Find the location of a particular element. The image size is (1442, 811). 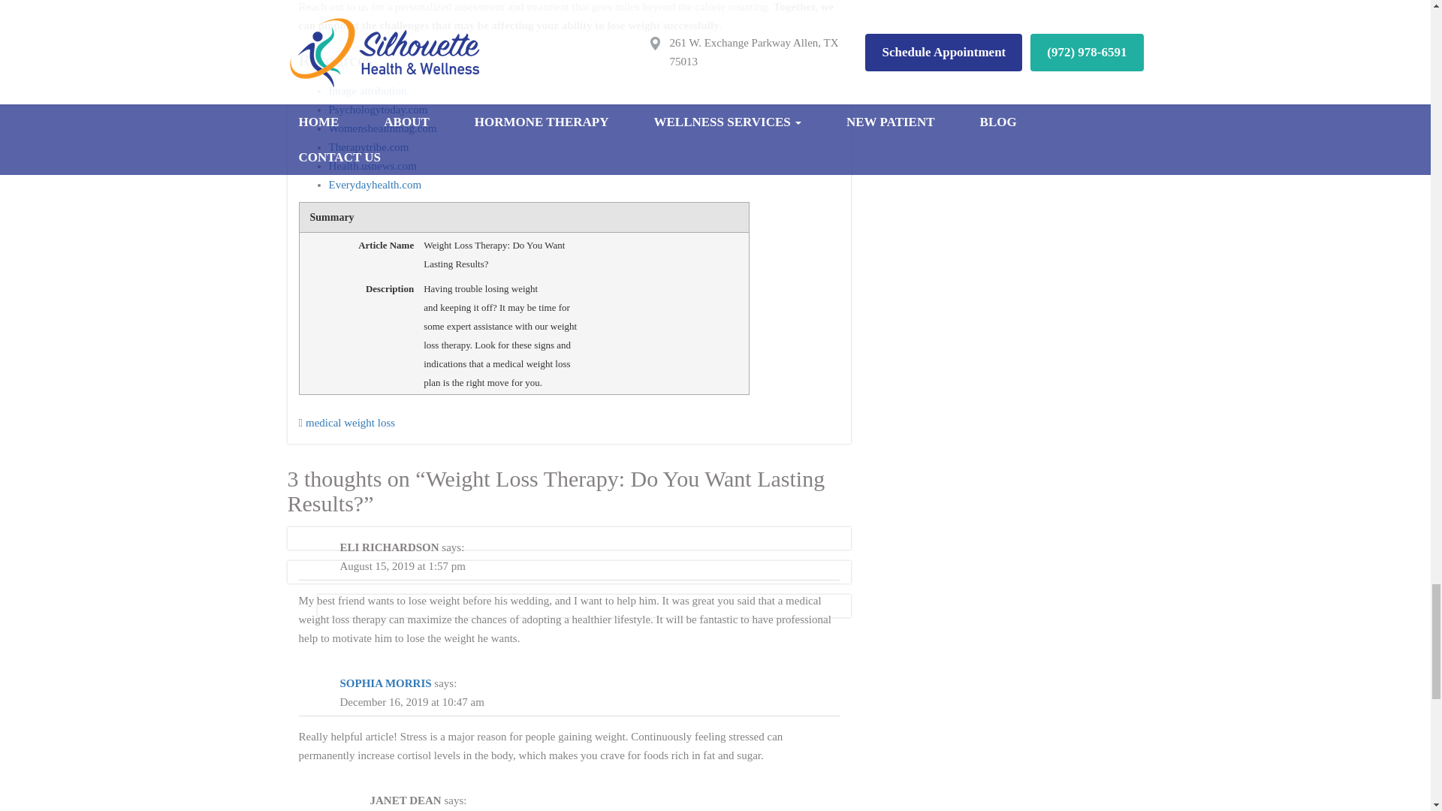

Womenshealthmag.com is located at coordinates (382, 128).